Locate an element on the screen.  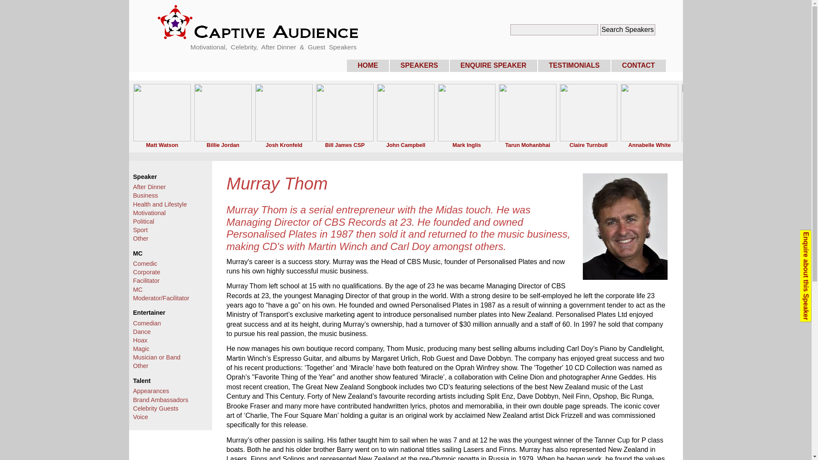
Voice is located at coordinates (140, 417).